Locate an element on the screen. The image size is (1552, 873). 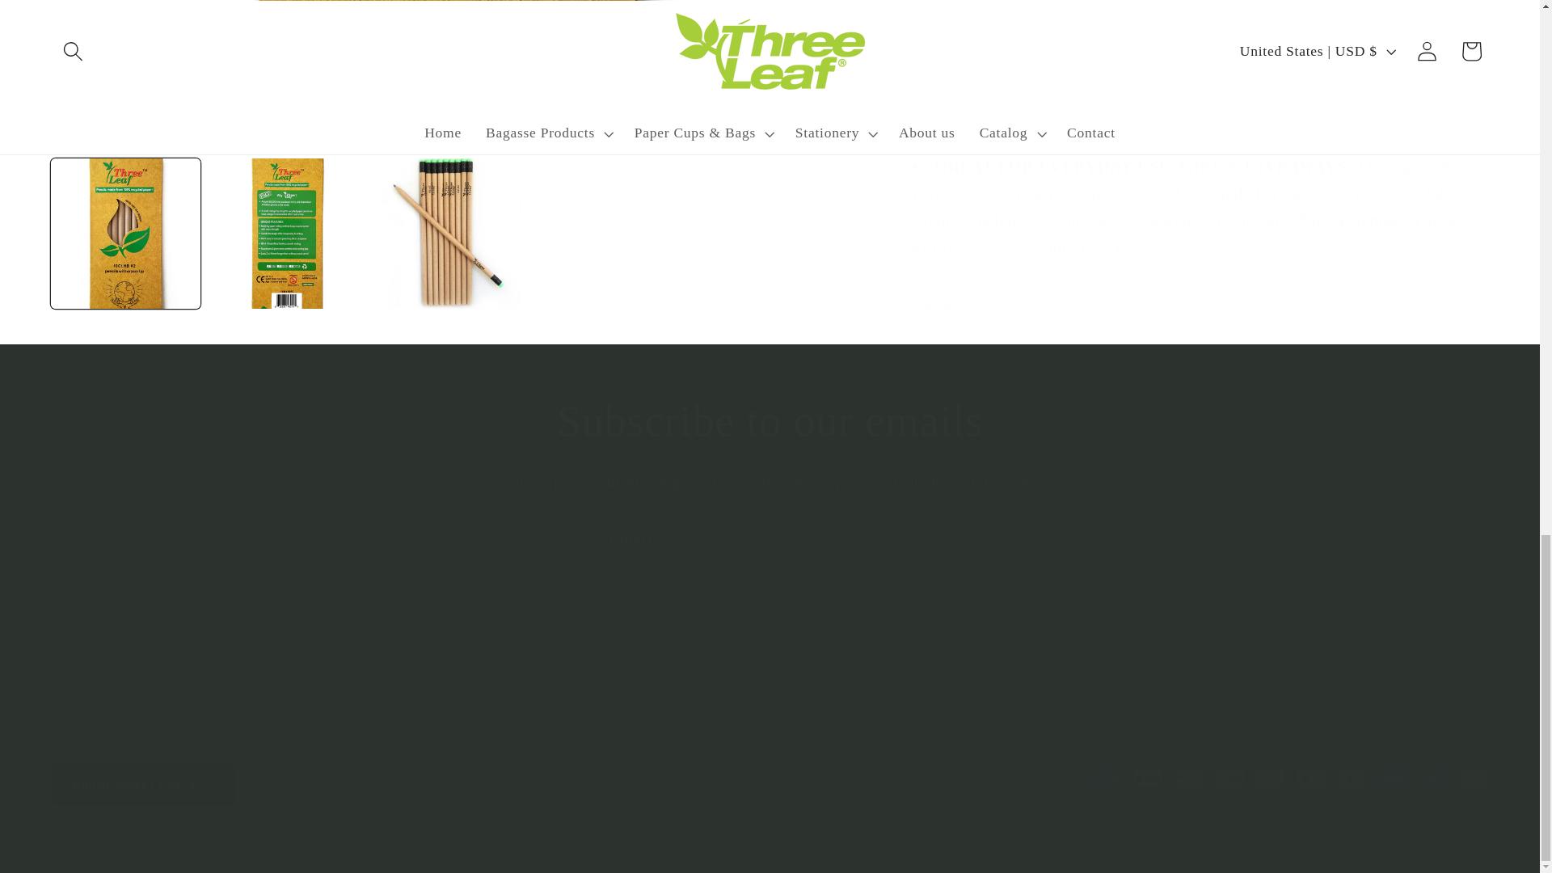
Subscribe to our emails is located at coordinates (769, 422).